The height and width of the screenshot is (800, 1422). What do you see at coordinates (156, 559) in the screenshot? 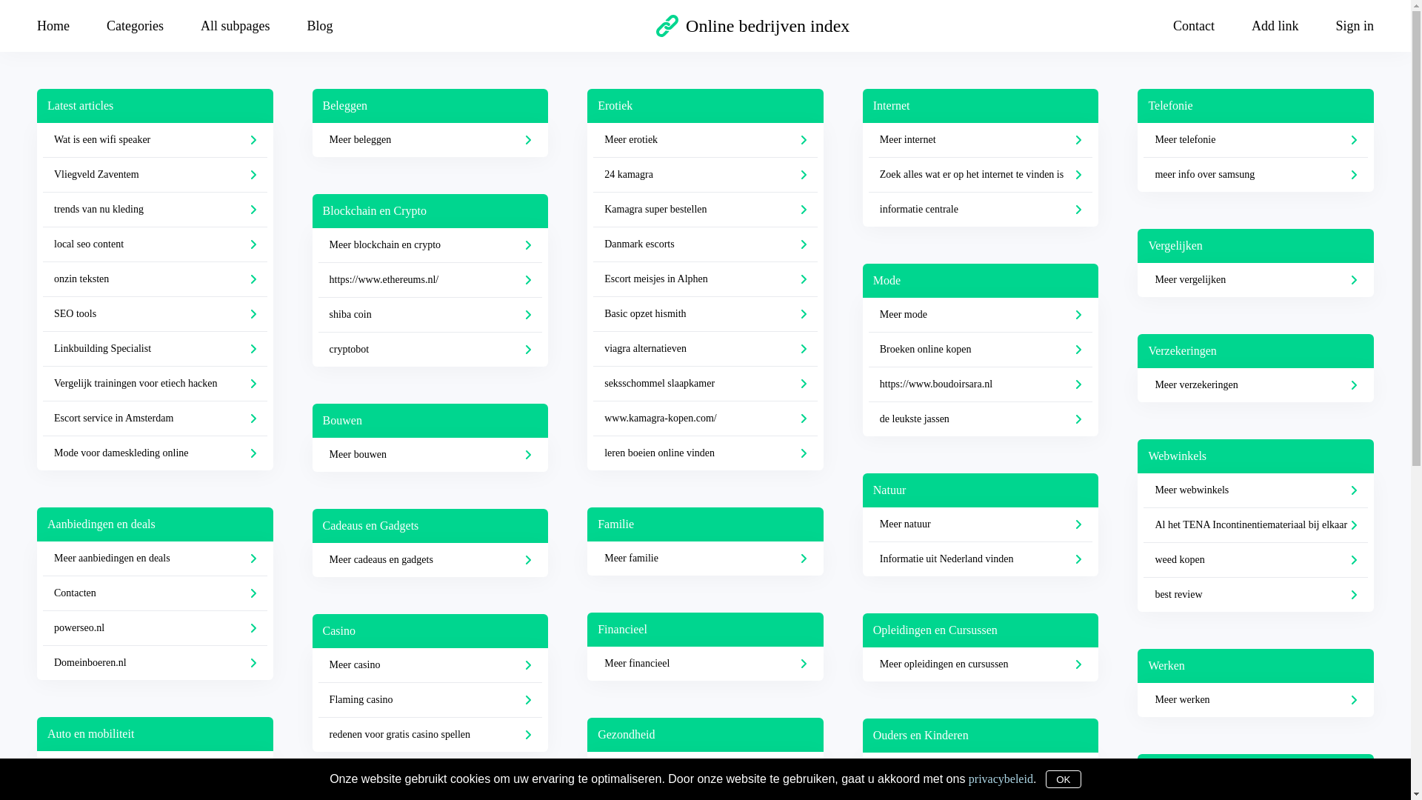
I see `Meer aanbiedingen en deals` at bounding box center [156, 559].